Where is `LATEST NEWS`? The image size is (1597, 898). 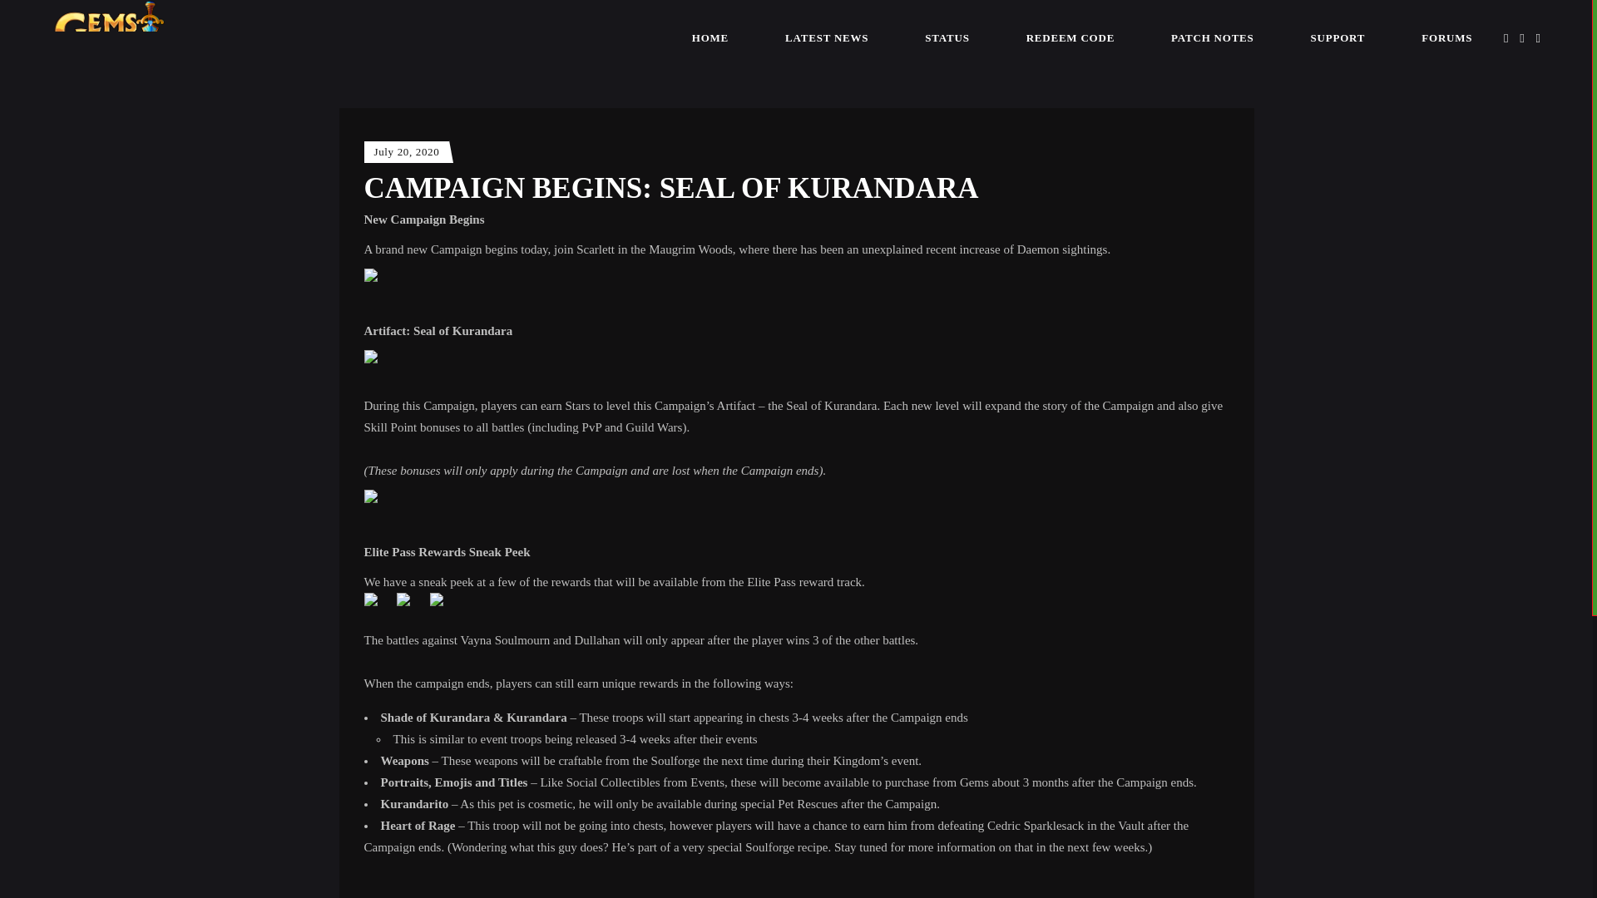 LATEST NEWS is located at coordinates (826, 37).